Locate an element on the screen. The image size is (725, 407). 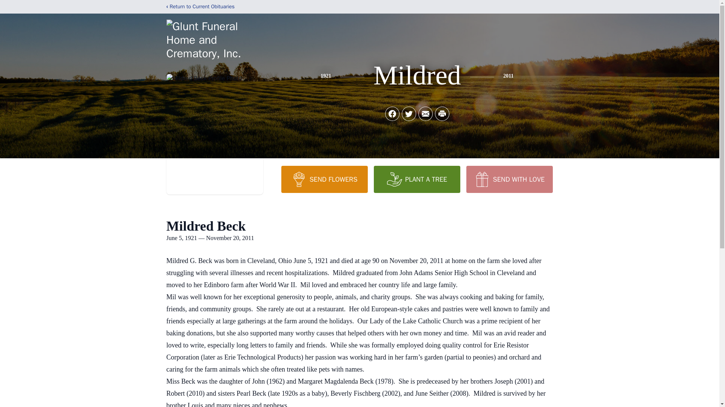
SEND FLOWERS is located at coordinates (324, 179).